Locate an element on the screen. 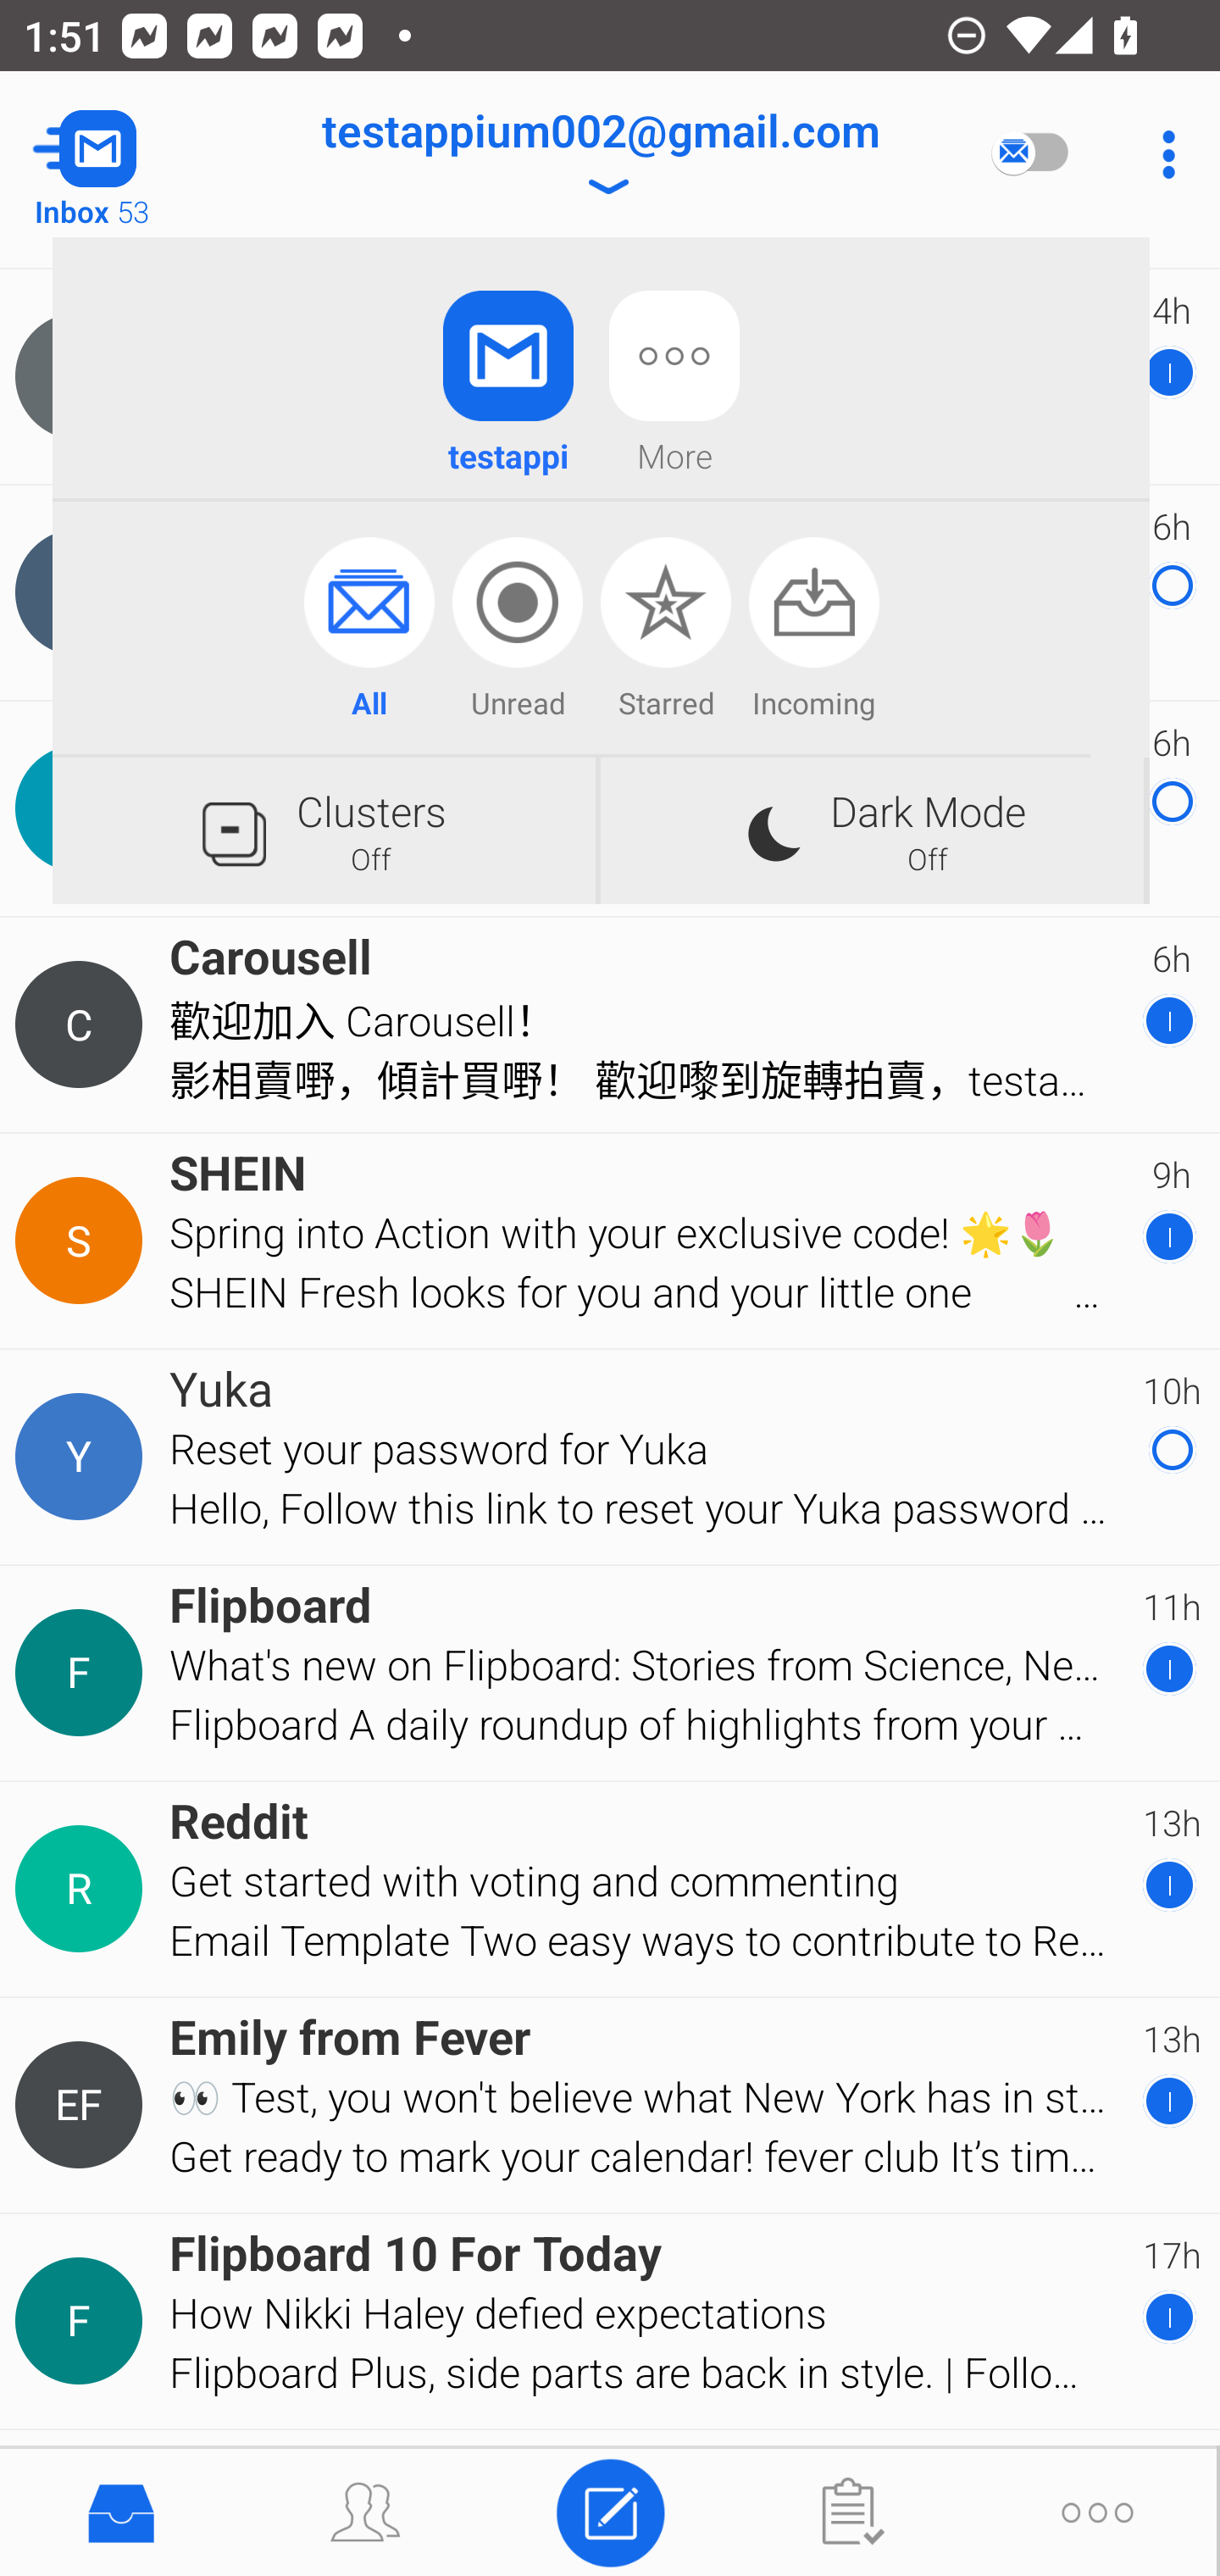  Clusters Off is located at coordinates (324, 830).